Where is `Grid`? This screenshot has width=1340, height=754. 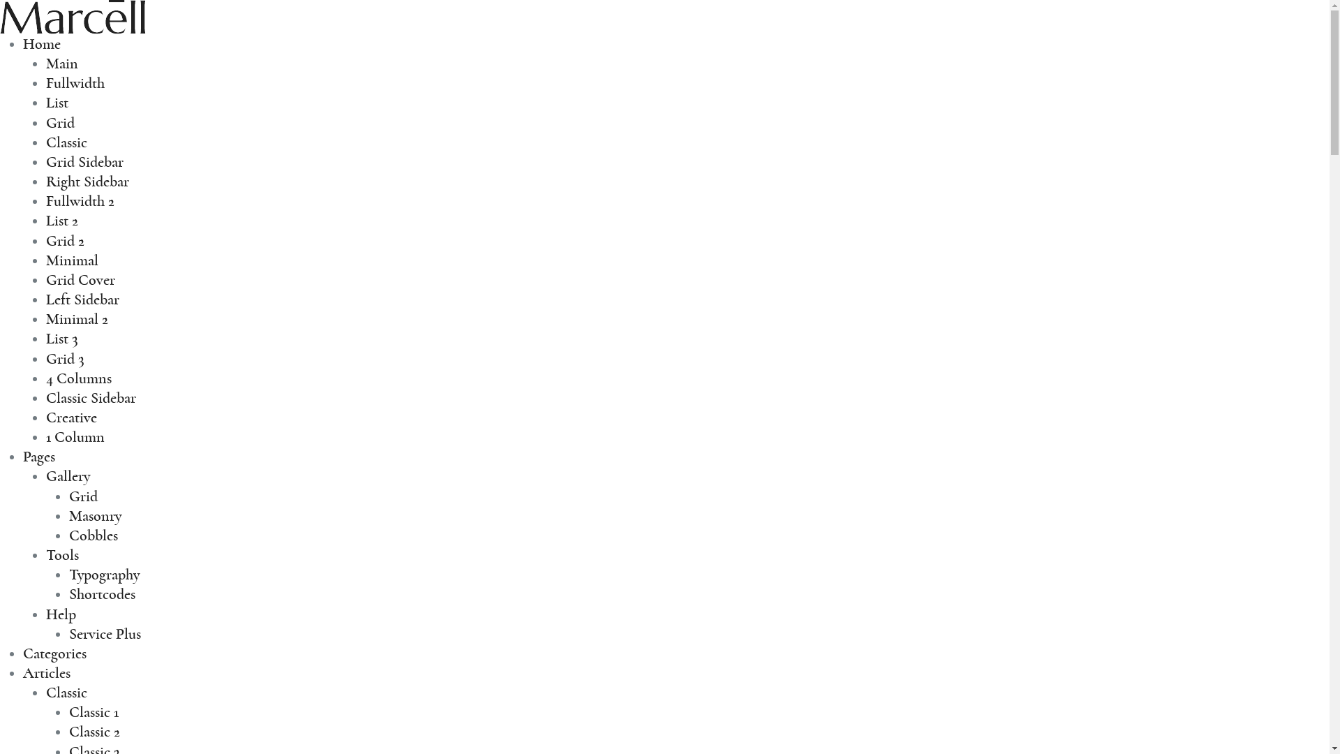
Grid is located at coordinates (84, 496).